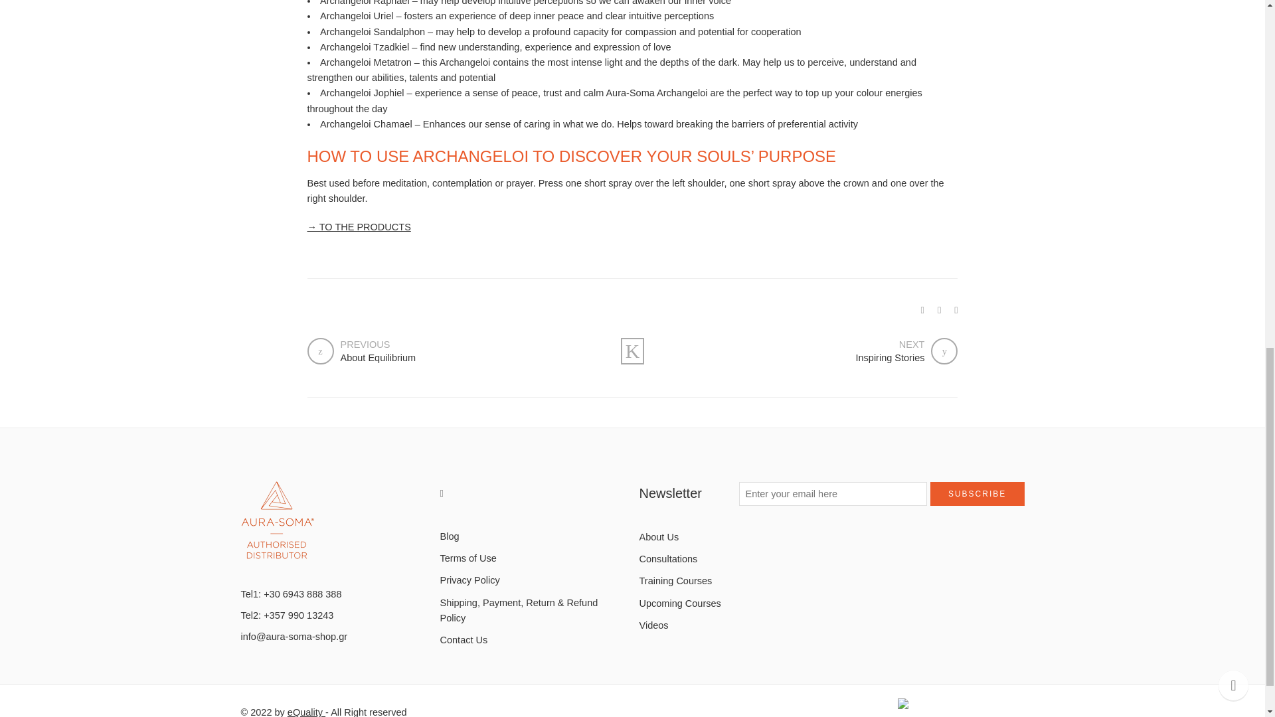 The height and width of the screenshot is (717, 1275). What do you see at coordinates (715, 581) in the screenshot?
I see `Training Courses` at bounding box center [715, 581].